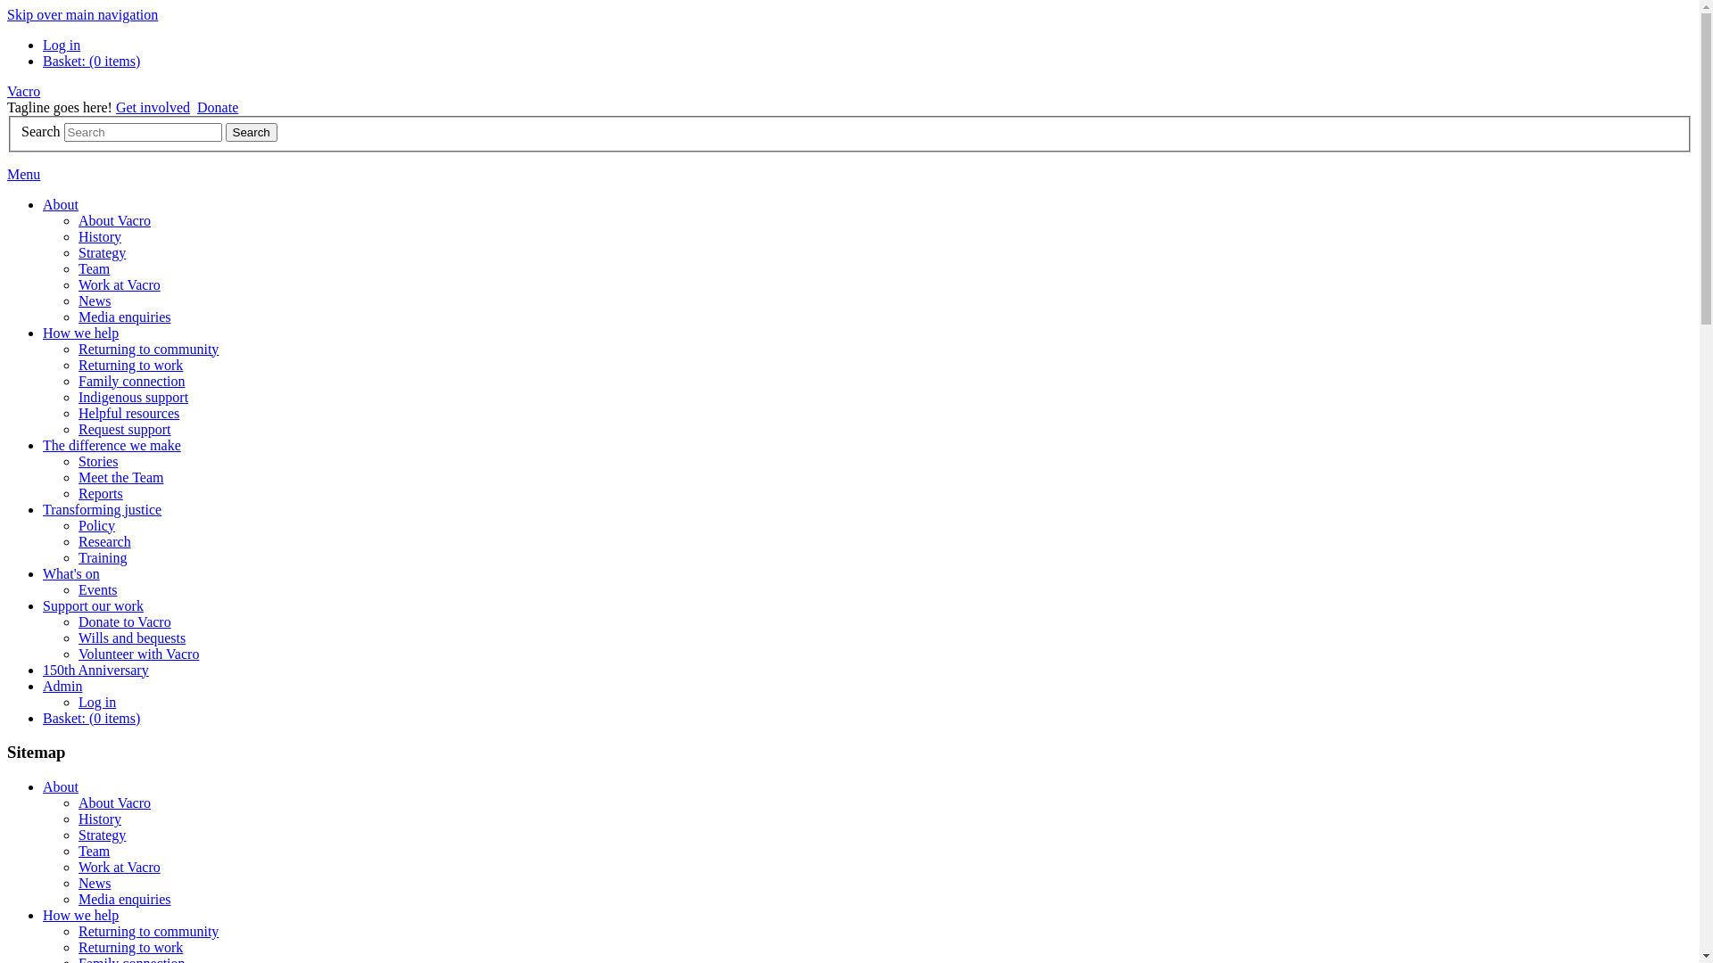  Describe the element at coordinates (105, 542) in the screenshot. I see `Research` at that location.